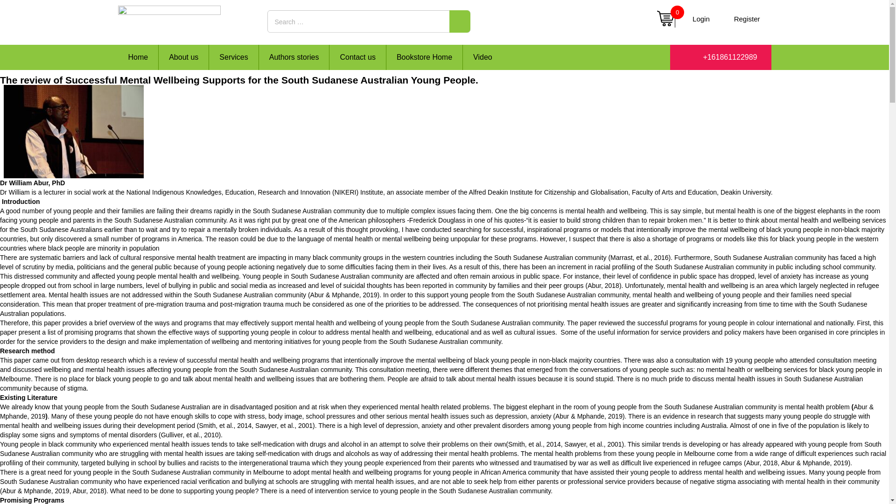 The width and height of the screenshot is (896, 504). I want to click on Bookstore Home, so click(424, 57).